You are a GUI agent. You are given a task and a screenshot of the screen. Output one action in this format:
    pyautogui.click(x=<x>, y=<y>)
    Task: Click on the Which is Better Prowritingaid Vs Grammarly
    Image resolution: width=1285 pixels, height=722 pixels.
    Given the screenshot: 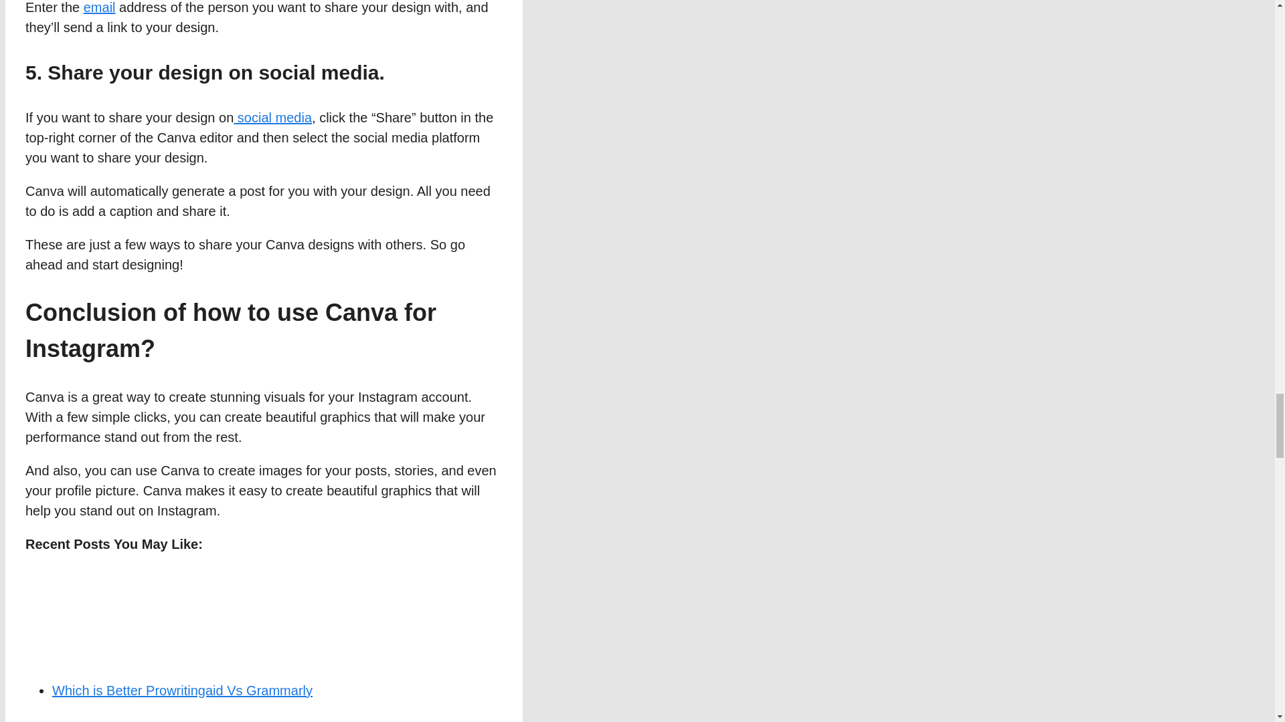 What is the action you would take?
    pyautogui.click(x=182, y=690)
    